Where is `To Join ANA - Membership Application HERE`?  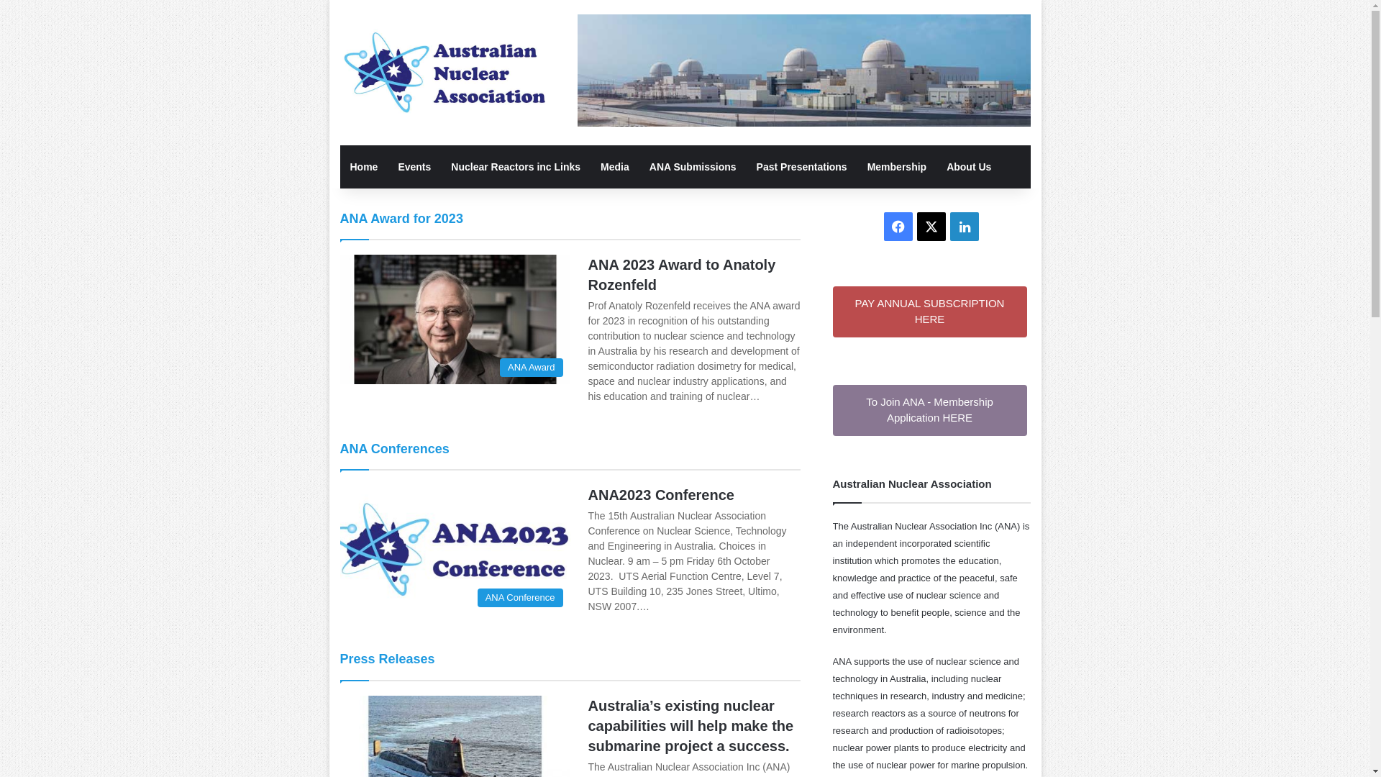
To Join ANA - Membership Application HERE is located at coordinates (930, 410).